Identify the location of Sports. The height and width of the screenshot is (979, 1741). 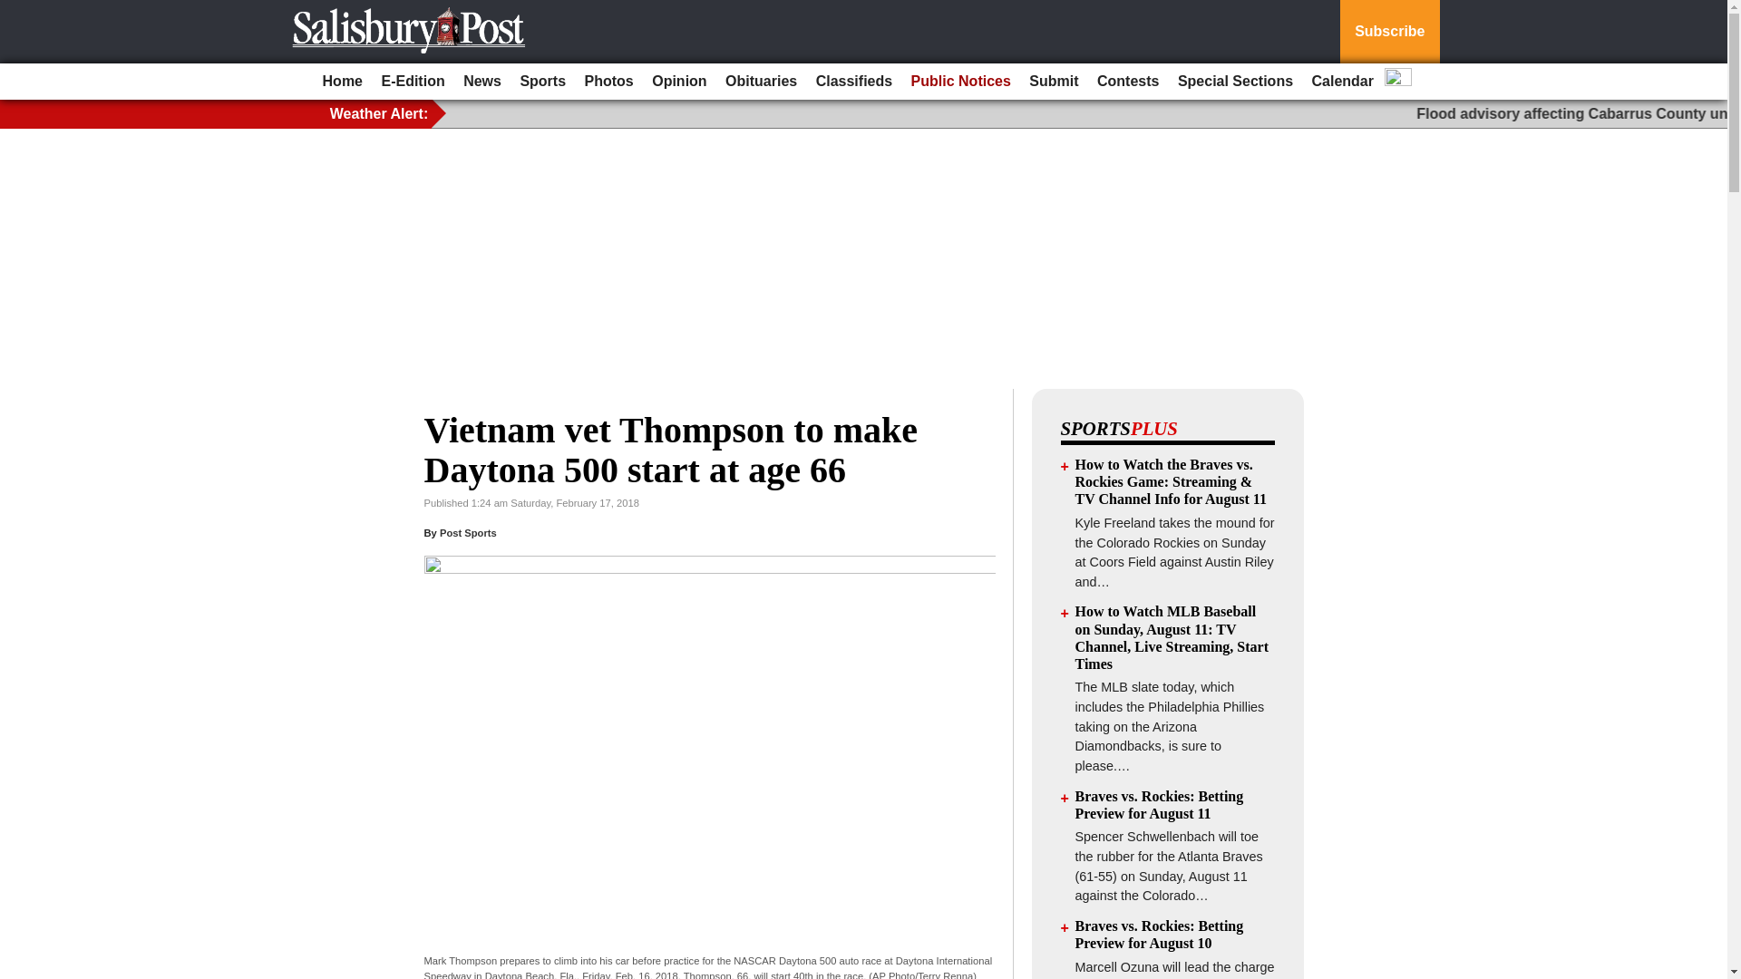
(542, 82).